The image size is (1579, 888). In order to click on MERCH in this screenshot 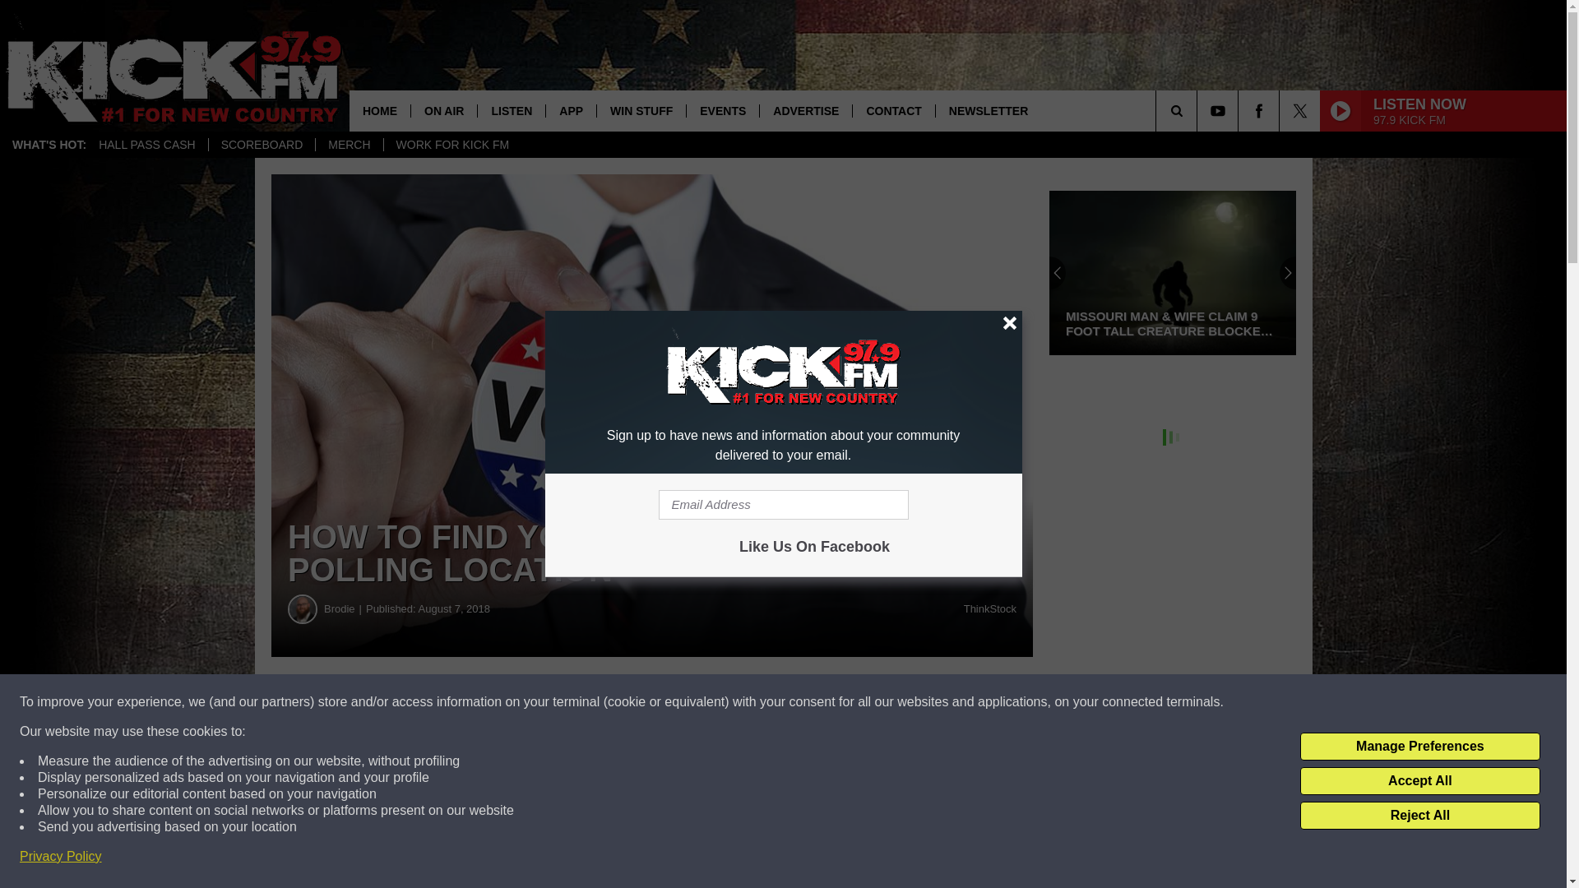, I will do `click(348, 145)`.